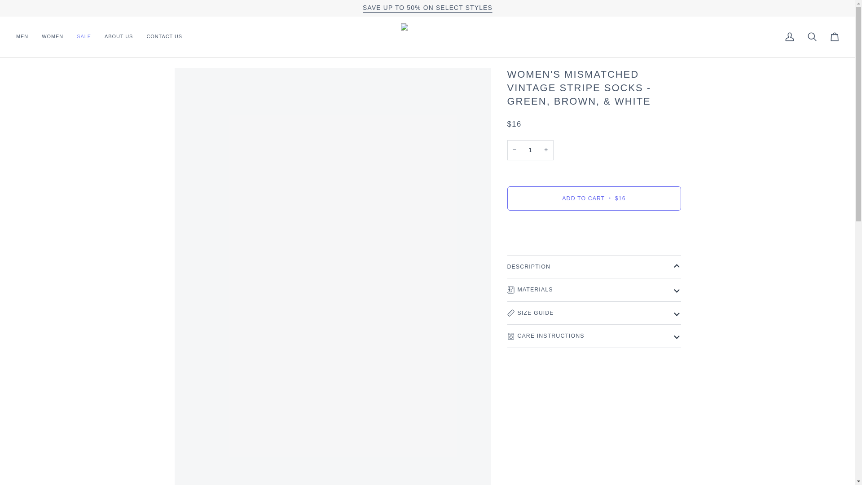 This screenshot has height=485, width=862. Describe the element at coordinates (530, 150) in the screenshot. I see `1` at that location.